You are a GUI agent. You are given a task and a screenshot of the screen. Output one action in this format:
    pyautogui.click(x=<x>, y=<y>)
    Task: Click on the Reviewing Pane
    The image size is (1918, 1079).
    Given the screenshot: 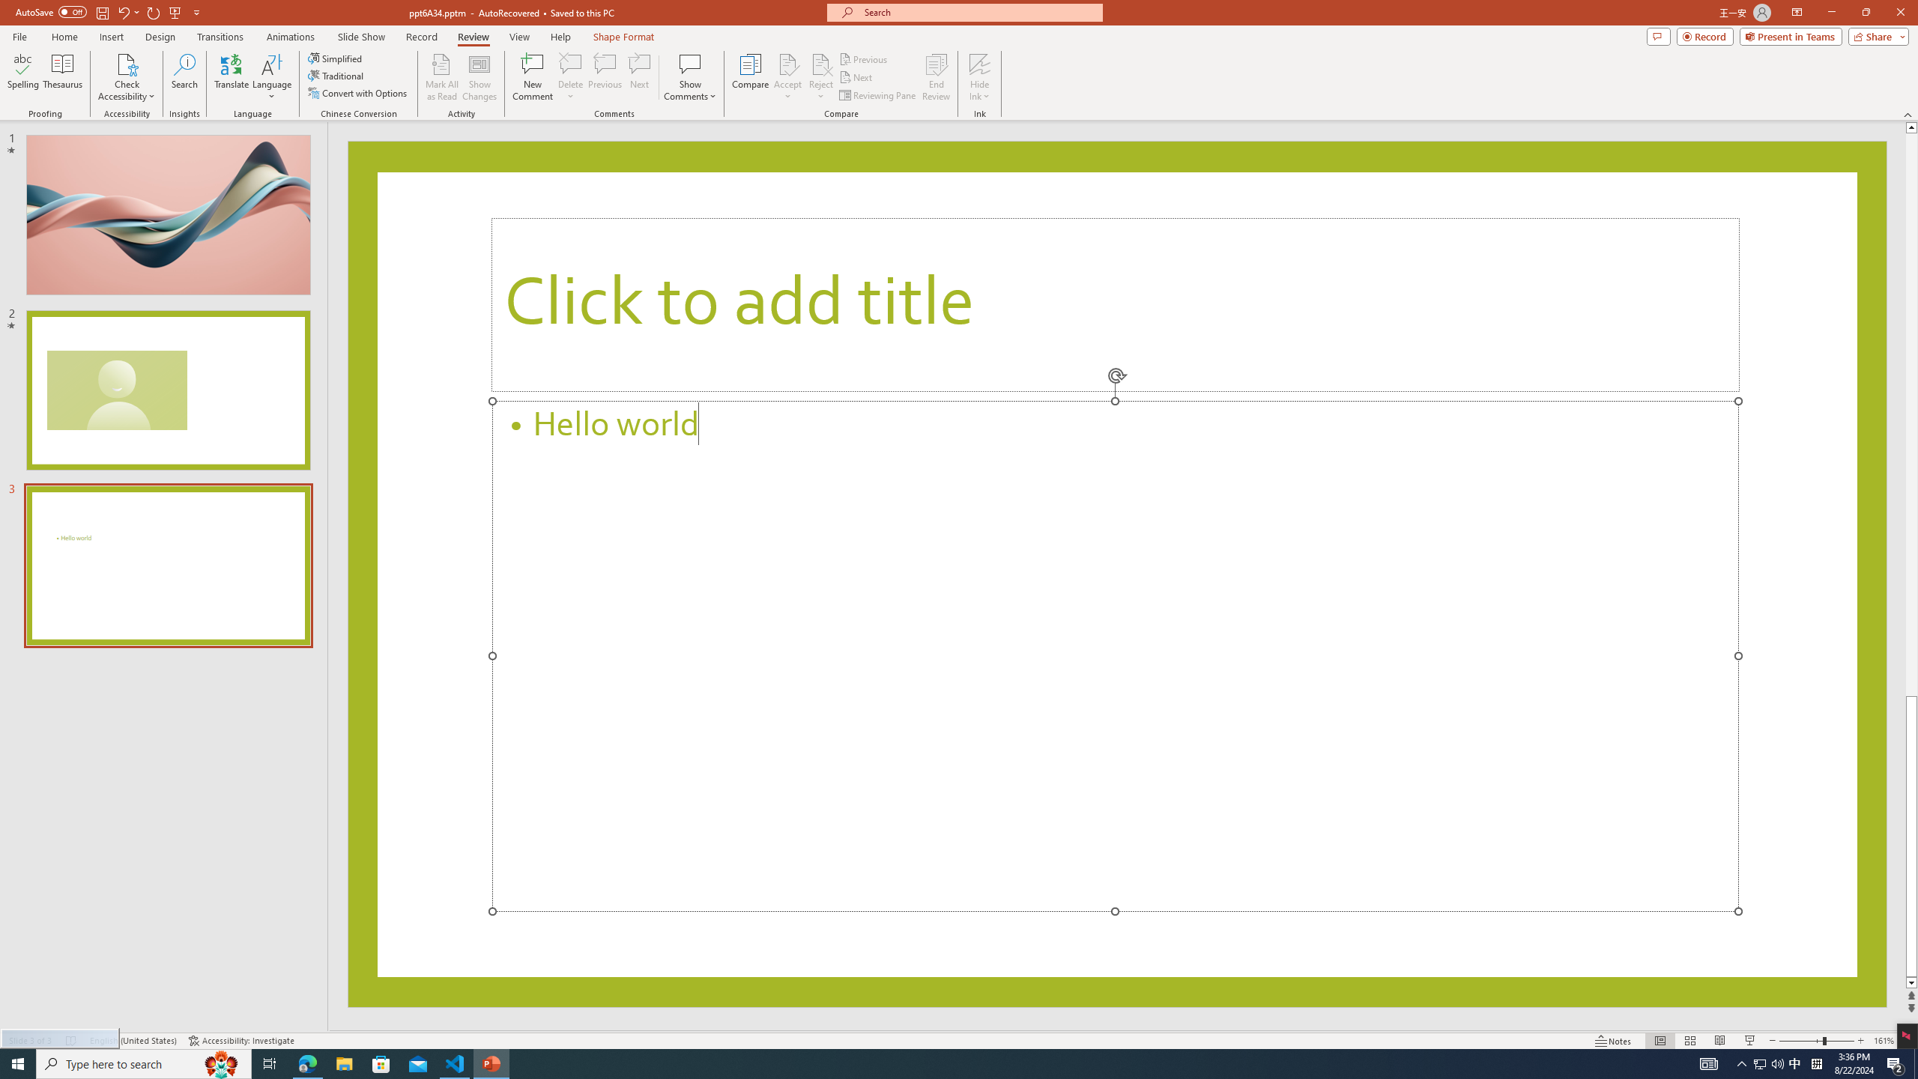 What is the action you would take?
    pyautogui.click(x=878, y=96)
    